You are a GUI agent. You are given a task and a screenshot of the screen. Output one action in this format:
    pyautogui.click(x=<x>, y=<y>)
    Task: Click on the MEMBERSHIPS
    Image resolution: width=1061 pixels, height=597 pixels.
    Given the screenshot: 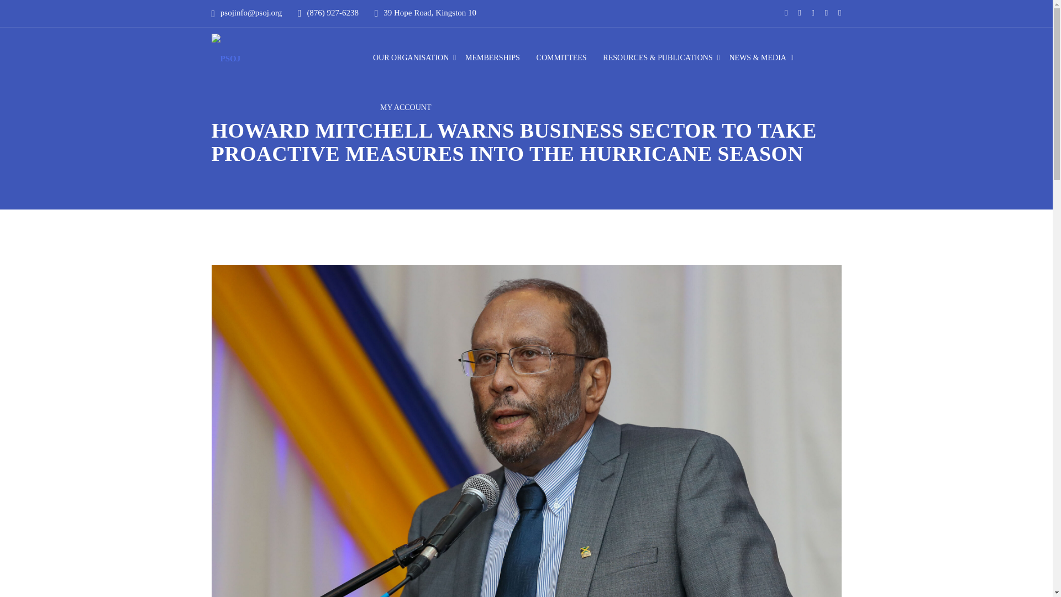 What is the action you would take?
    pyautogui.click(x=492, y=58)
    